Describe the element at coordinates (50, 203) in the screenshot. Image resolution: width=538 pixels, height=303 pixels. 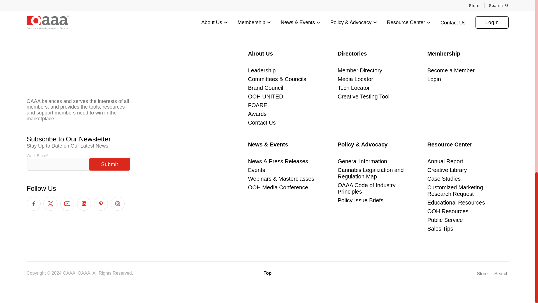
I see `Visit our twitter page` at that location.